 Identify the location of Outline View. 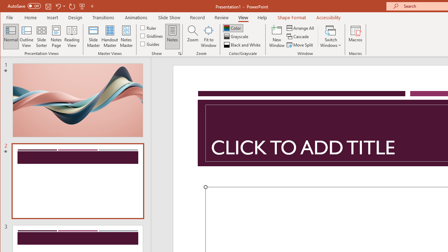
(27, 36).